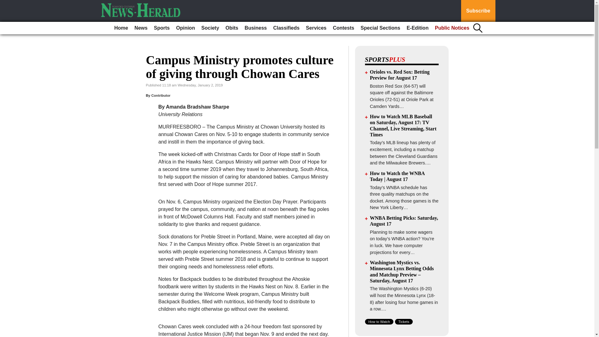  I want to click on Sports, so click(162, 28).